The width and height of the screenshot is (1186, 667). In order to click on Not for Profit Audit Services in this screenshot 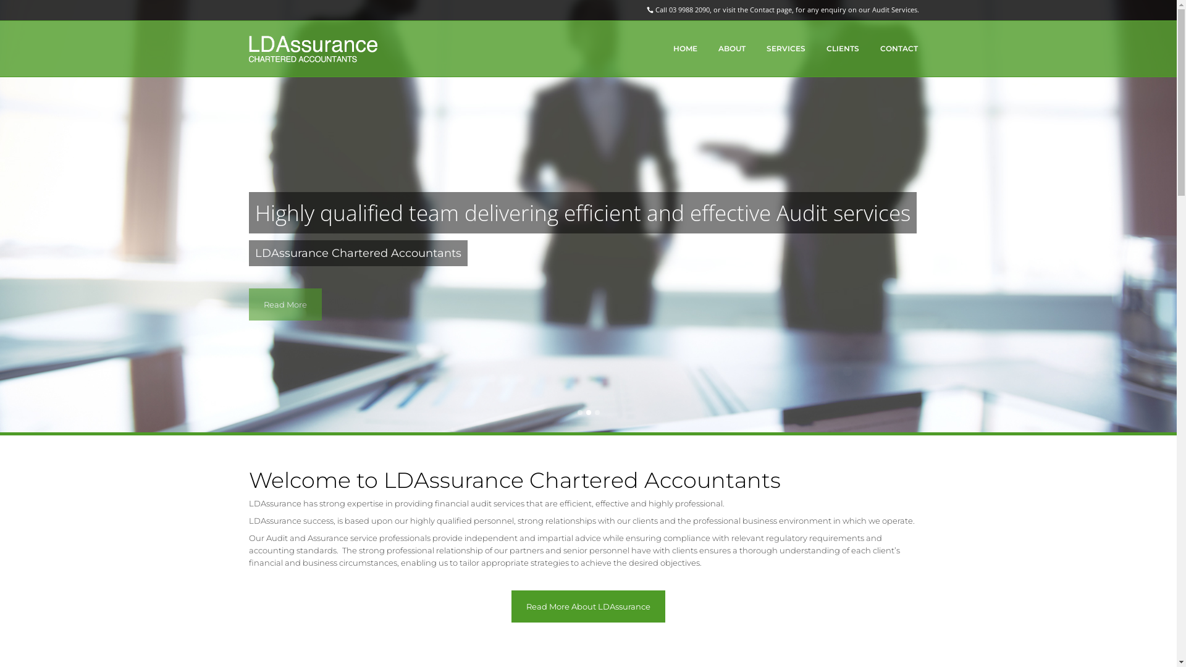, I will do `click(678, 543)`.